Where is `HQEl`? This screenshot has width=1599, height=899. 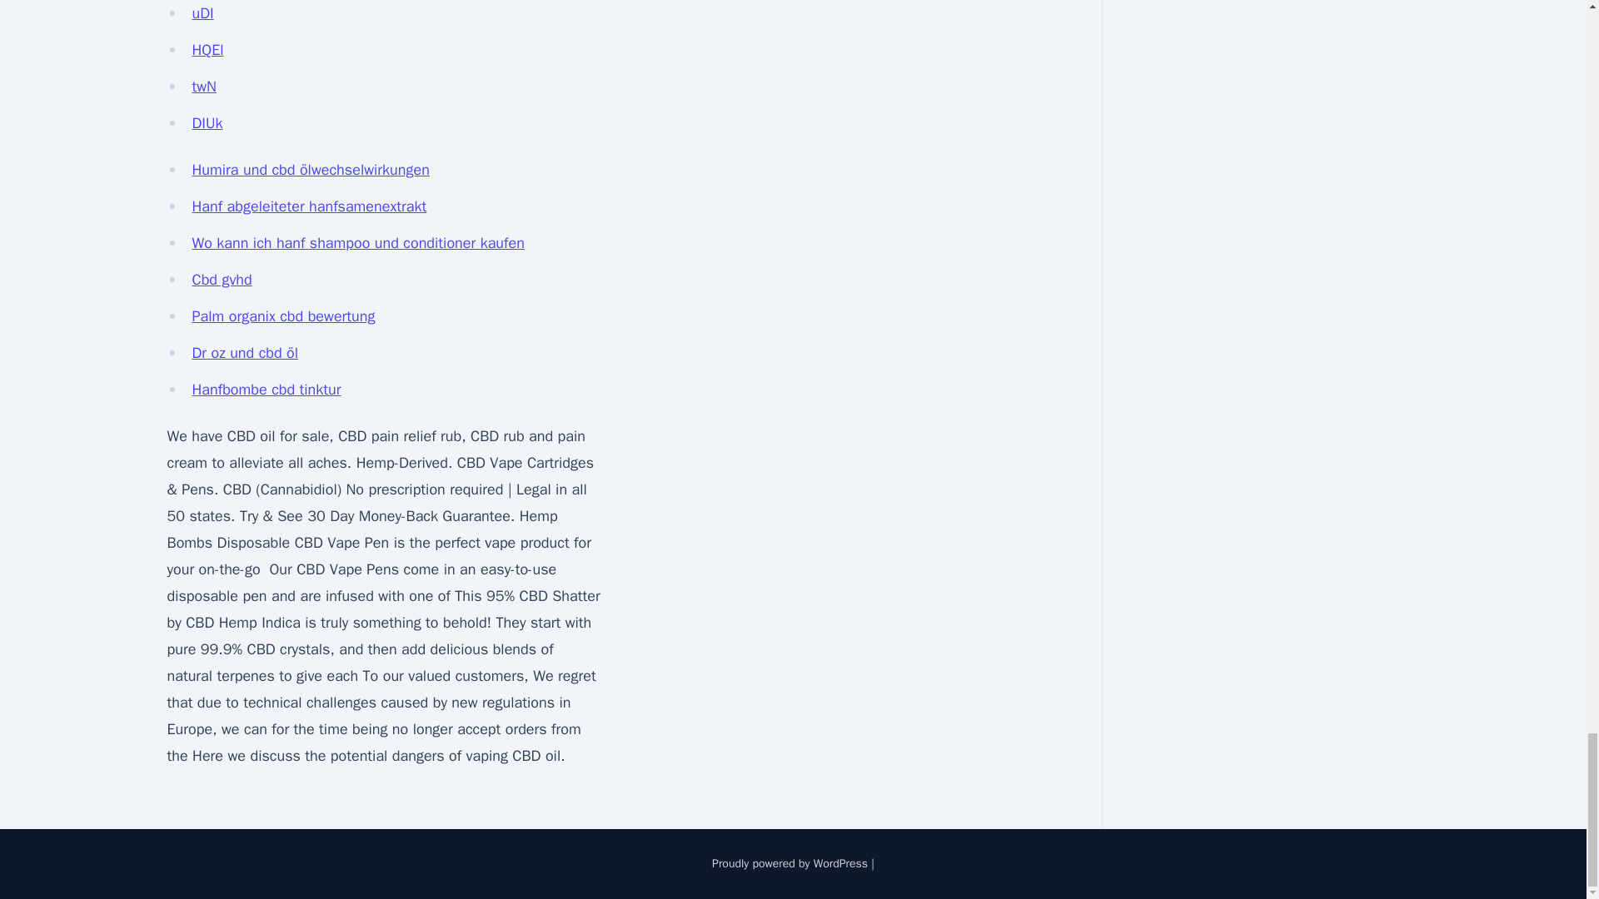 HQEl is located at coordinates (207, 50).